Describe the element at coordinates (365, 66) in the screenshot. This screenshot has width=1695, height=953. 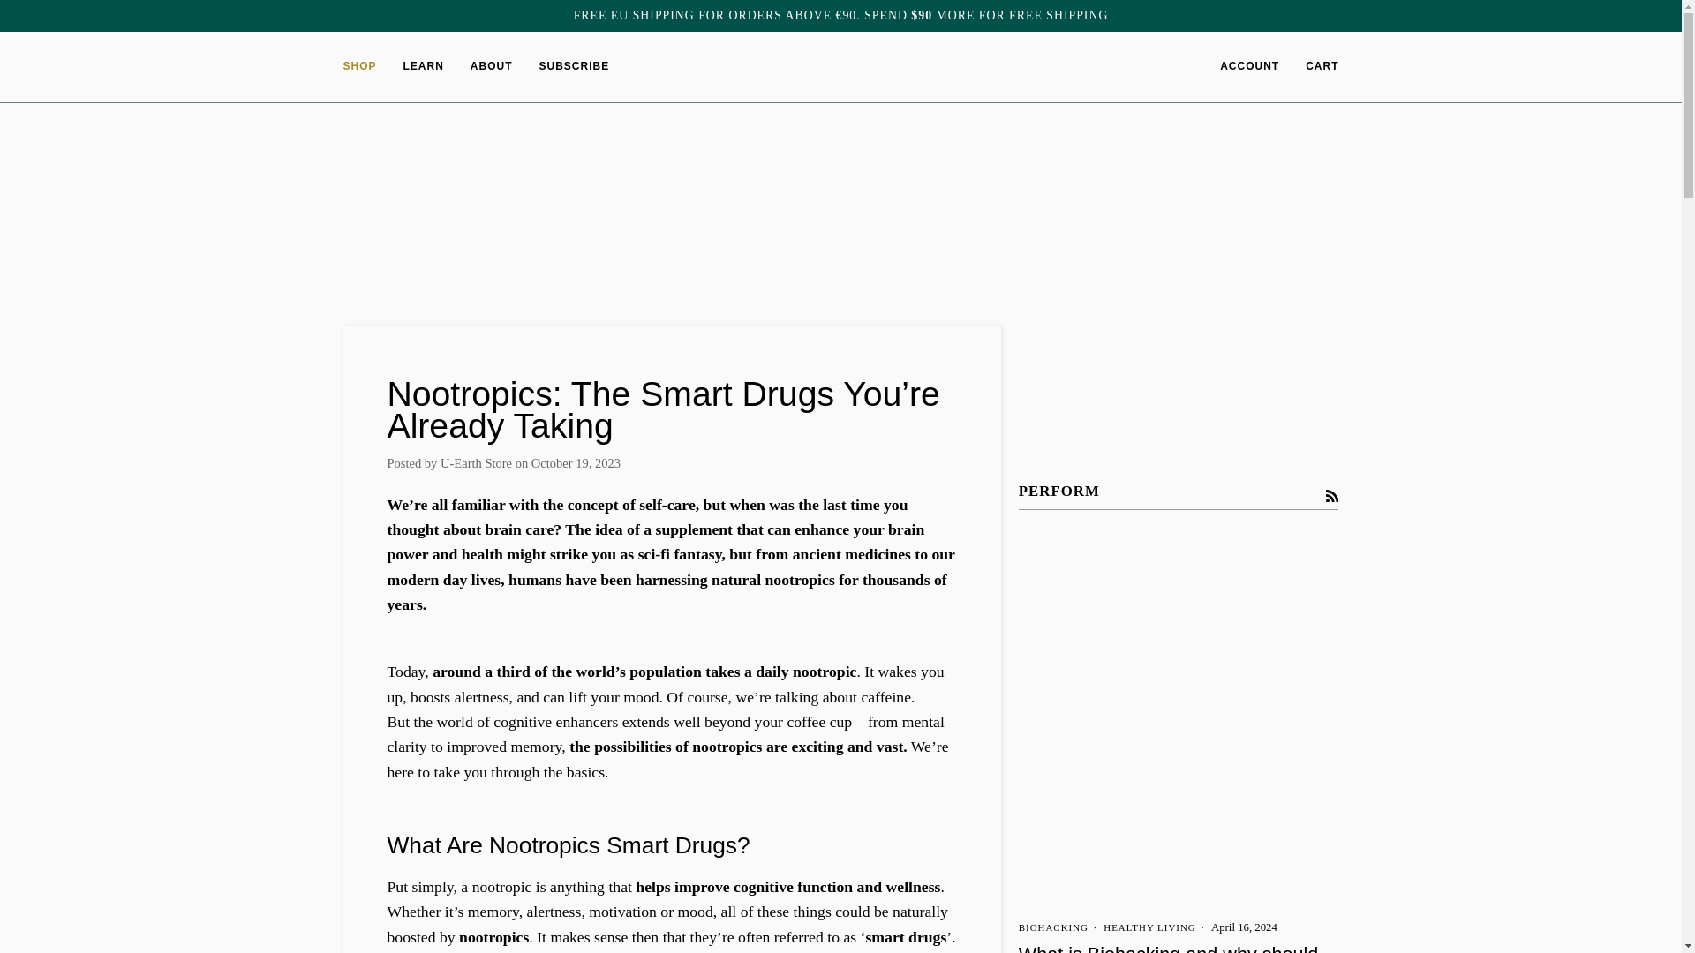
I see `SHOP` at that location.